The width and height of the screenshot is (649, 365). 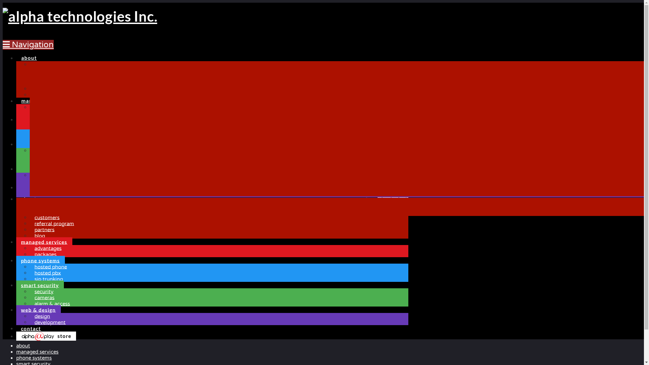 What do you see at coordinates (37, 352) in the screenshot?
I see `managed services` at bounding box center [37, 352].